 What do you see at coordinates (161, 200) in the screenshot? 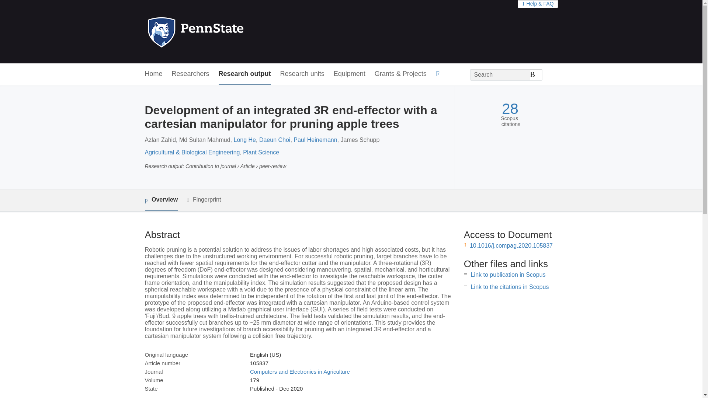
I see `Overview` at bounding box center [161, 200].